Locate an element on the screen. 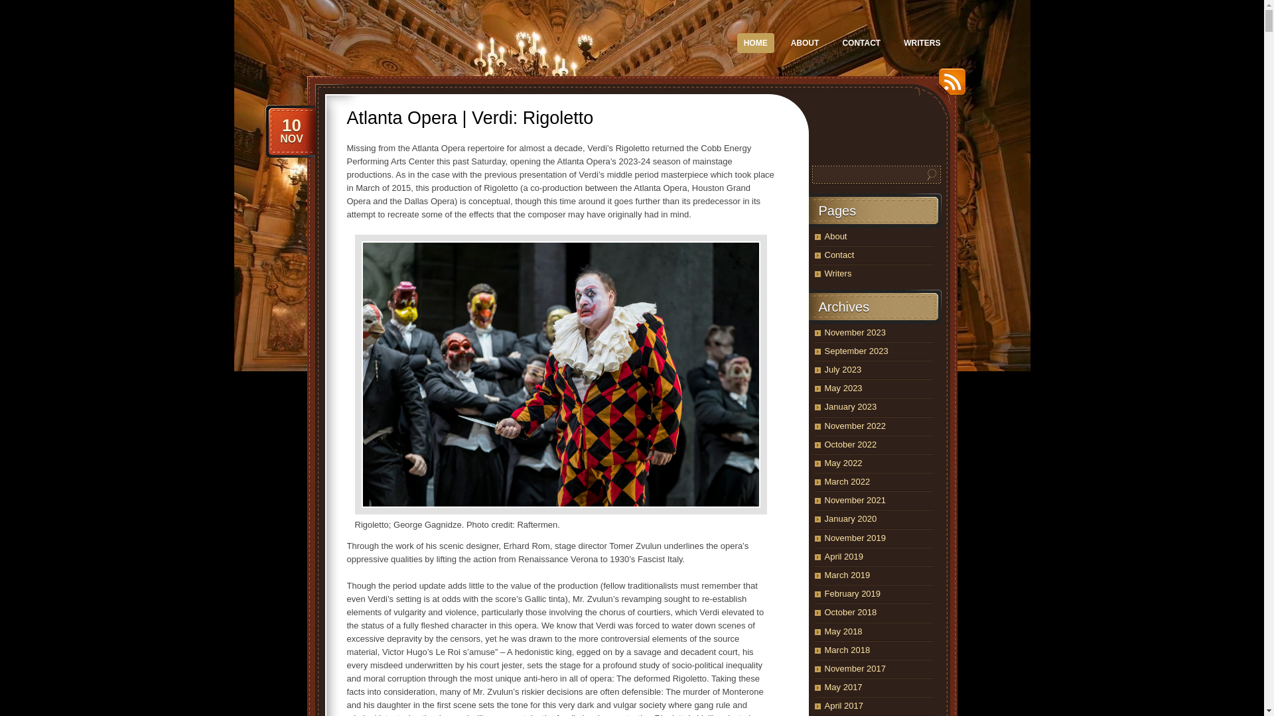 The width and height of the screenshot is (1274, 716). CONTACT is located at coordinates (861, 42).